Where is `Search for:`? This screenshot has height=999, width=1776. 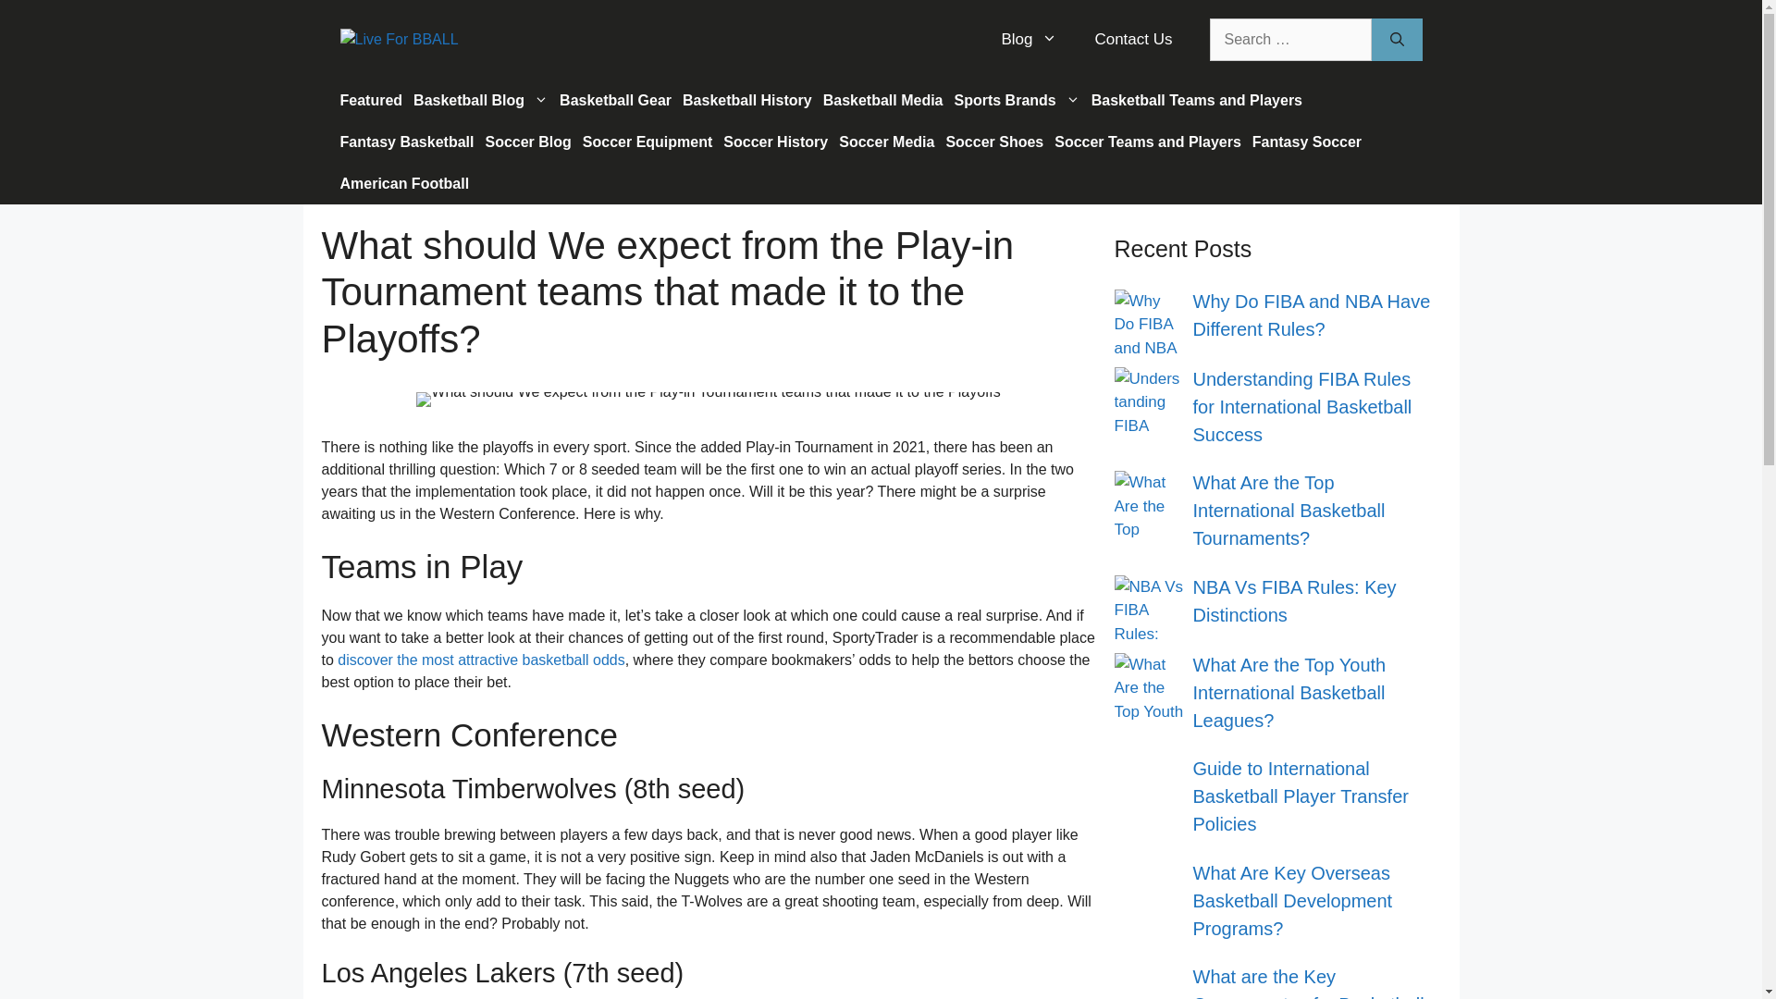 Search for: is located at coordinates (1289, 39).